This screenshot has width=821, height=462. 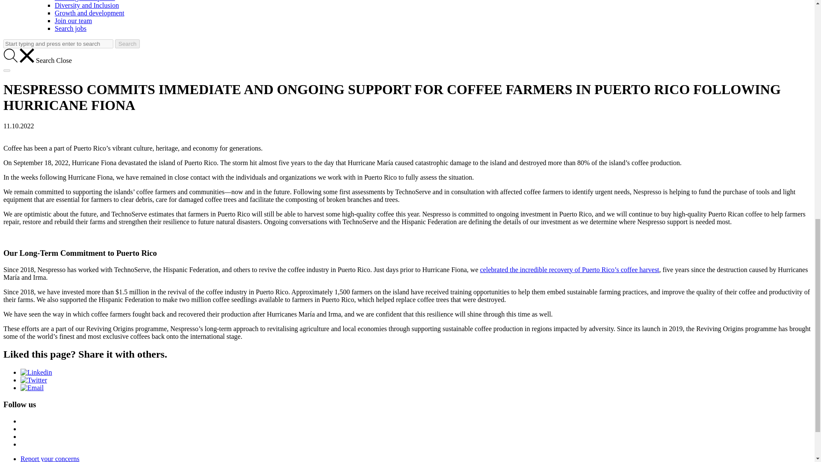 I want to click on Search jobs, so click(x=70, y=28).